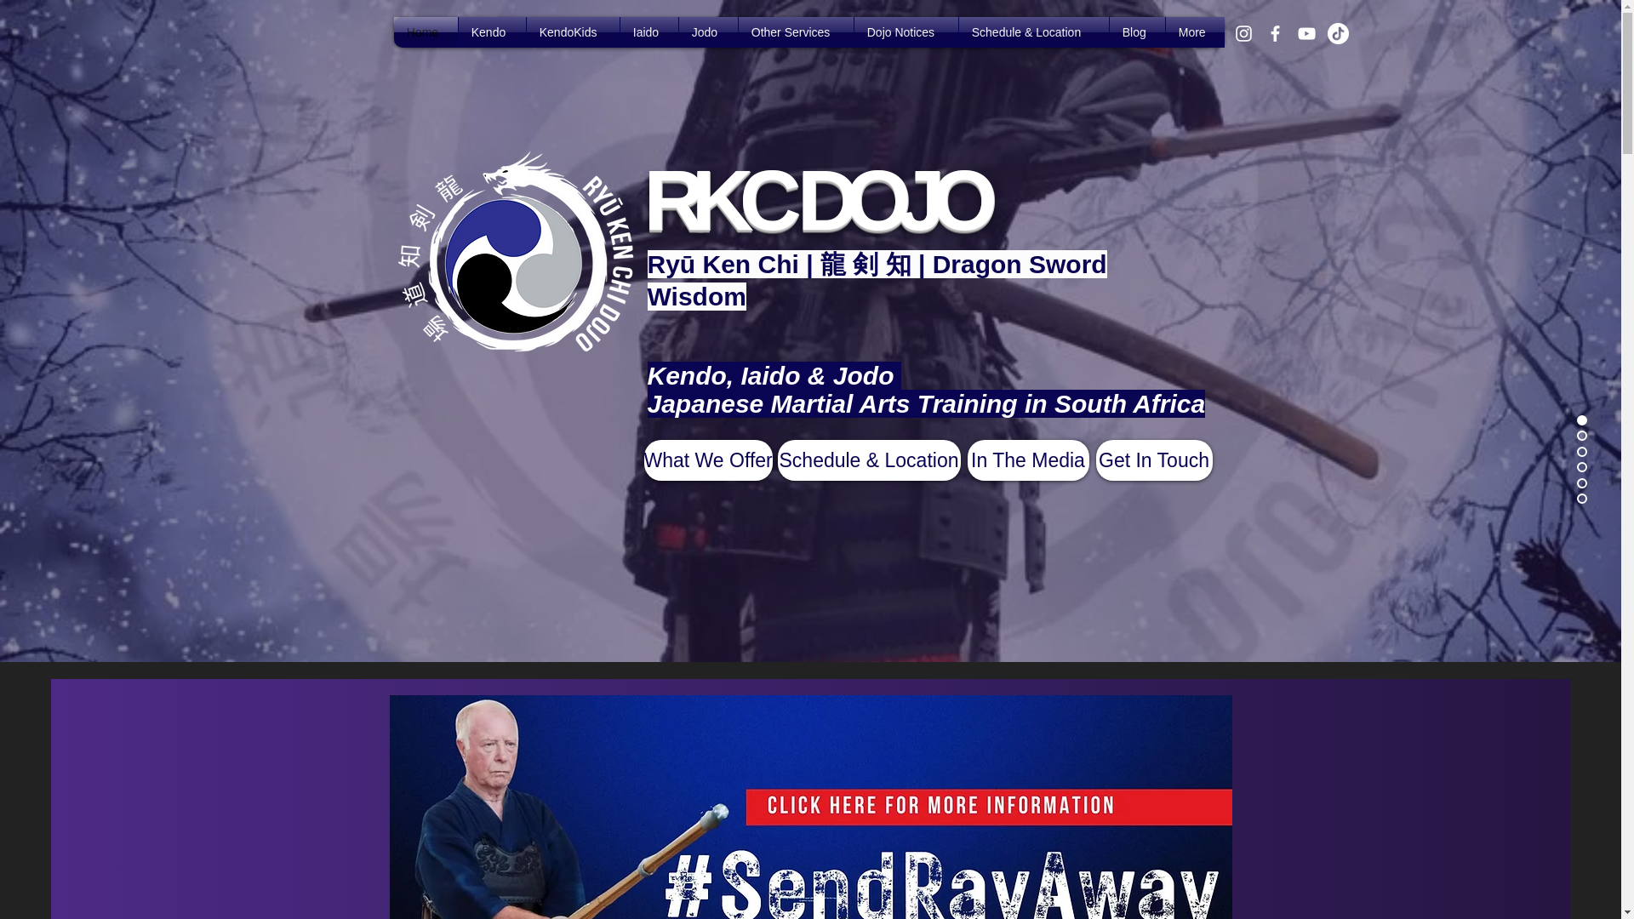 The width and height of the screenshot is (1634, 919). What do you see at coordinates (426, 32) in the screenshot?
I see `Home` at bounding box center [426, 32].